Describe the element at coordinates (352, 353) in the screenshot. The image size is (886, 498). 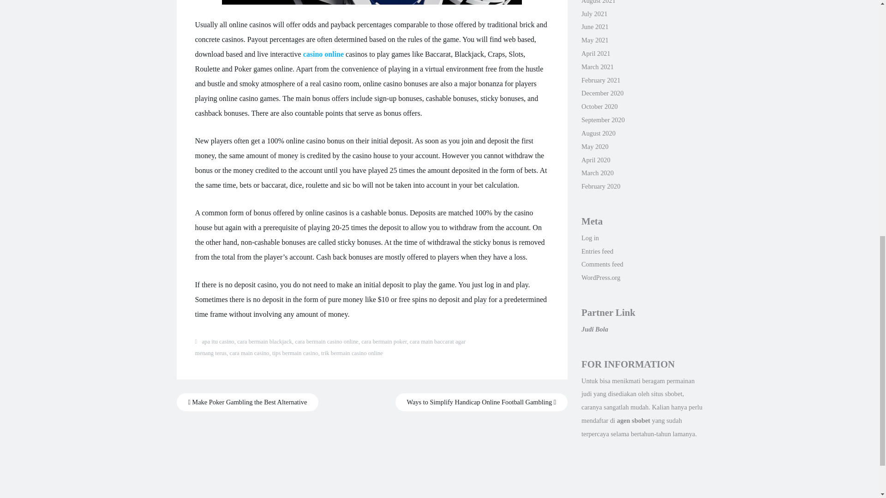
I see `trik bermain casino online` at that location.